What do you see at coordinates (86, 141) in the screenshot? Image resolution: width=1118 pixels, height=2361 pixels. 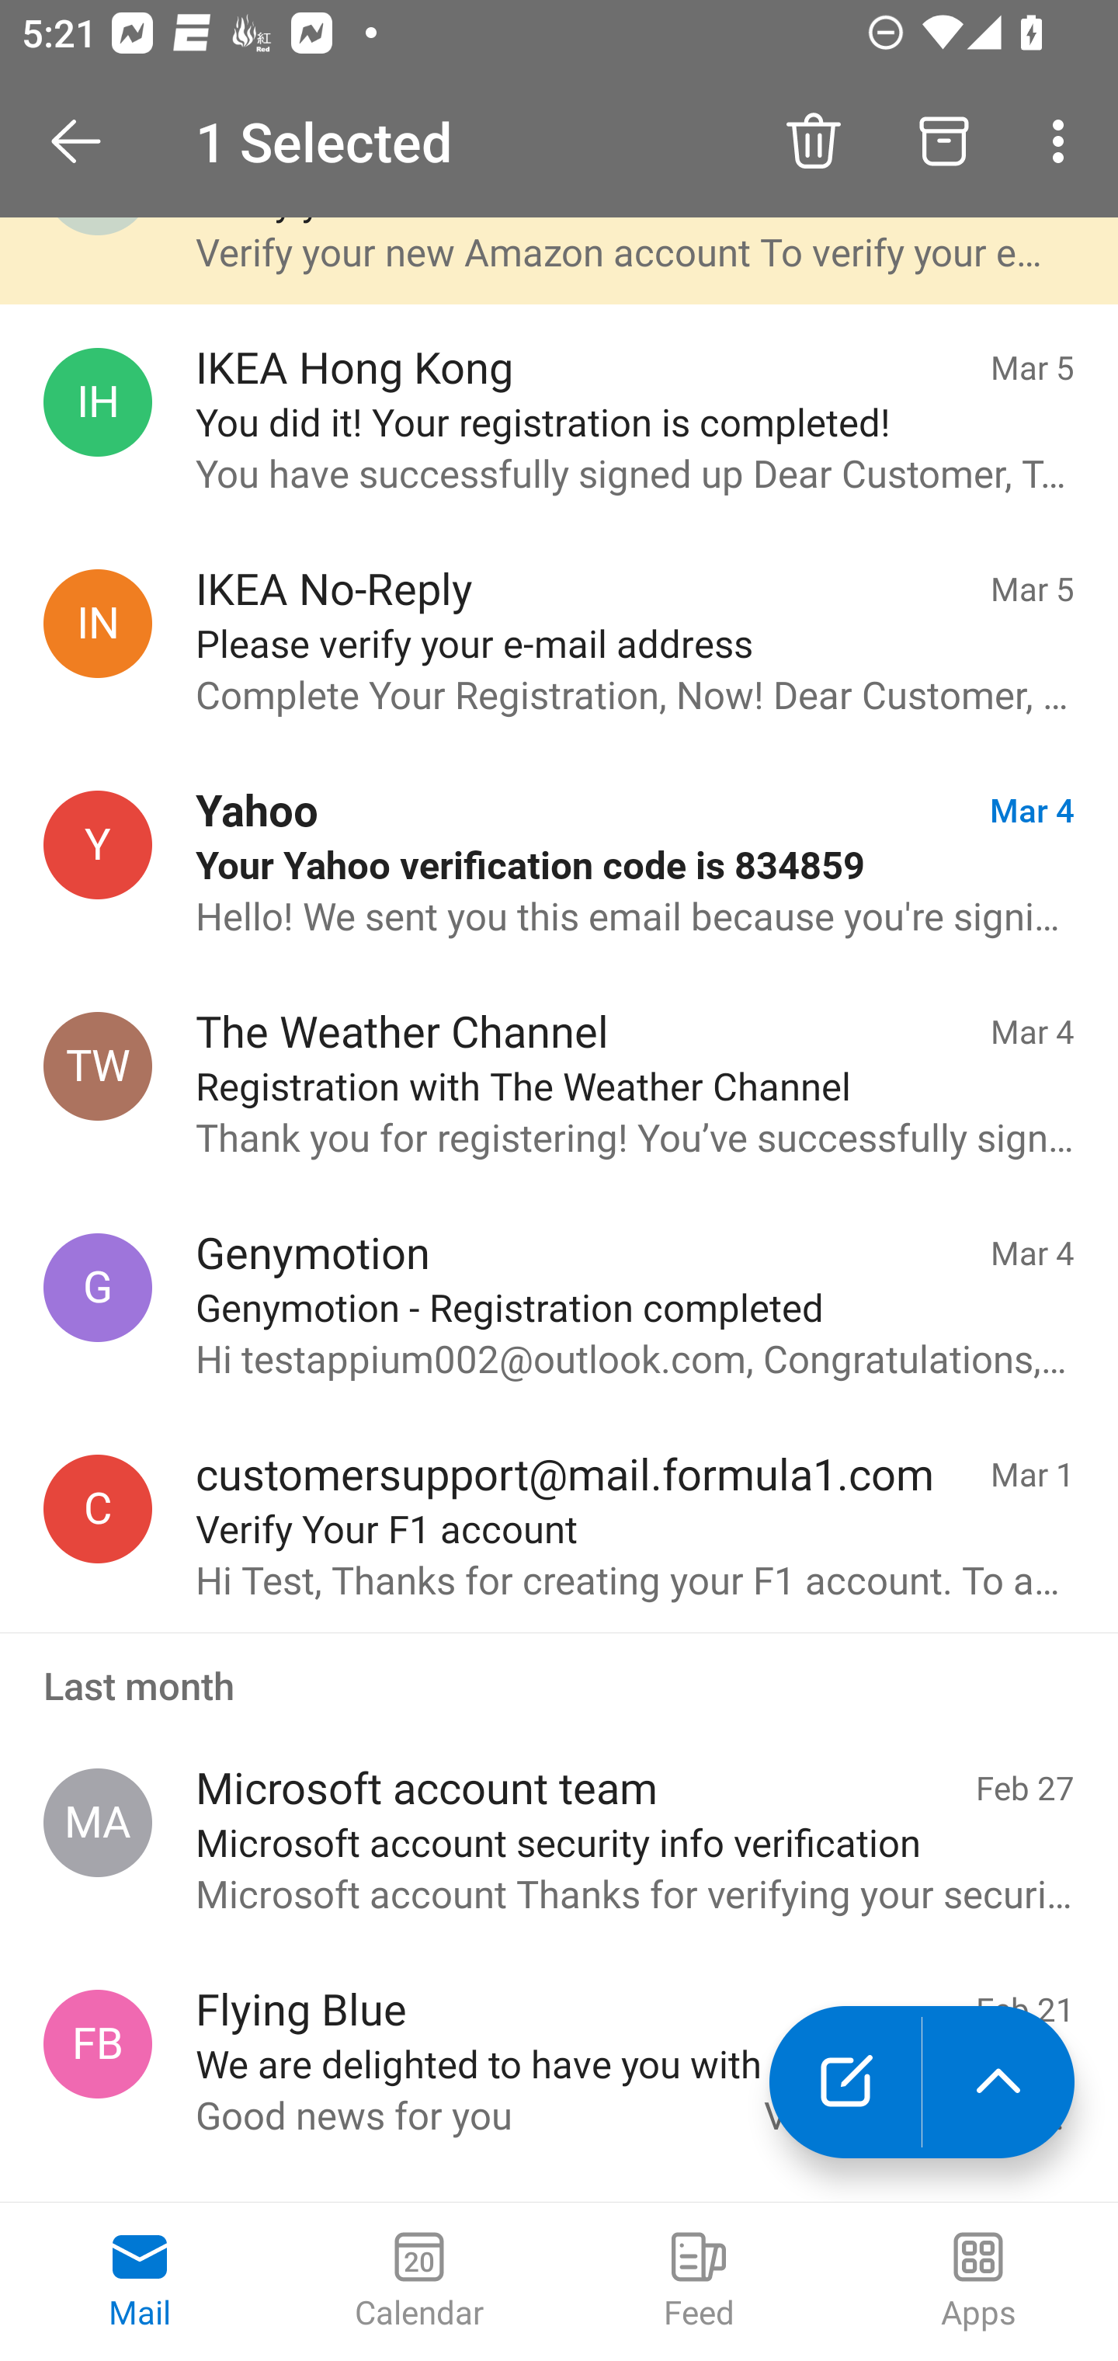 I see `Close Navigation Drawer` at bounding box center [86, 141].